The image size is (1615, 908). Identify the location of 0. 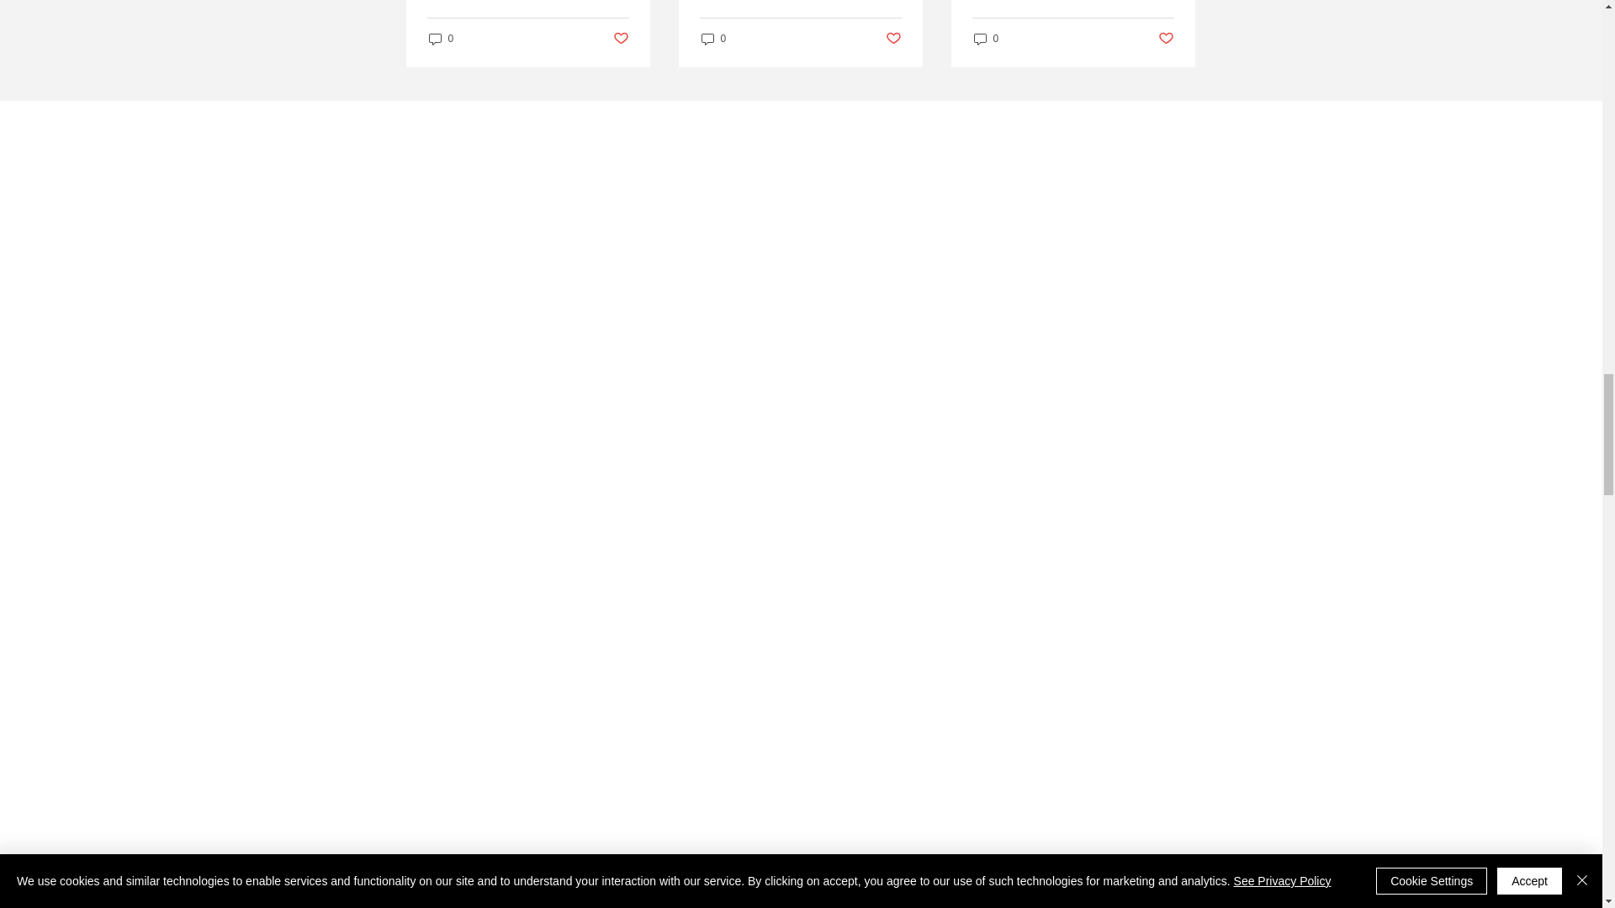
(441, 38).